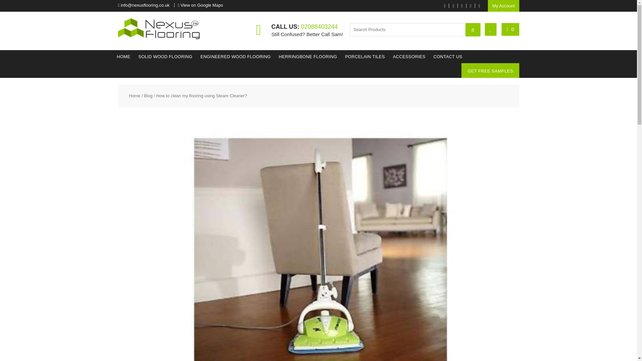  Describe the element at coordinates (490, 71) in the screenshot. I see `GET FREE SAMPLES` at that location.